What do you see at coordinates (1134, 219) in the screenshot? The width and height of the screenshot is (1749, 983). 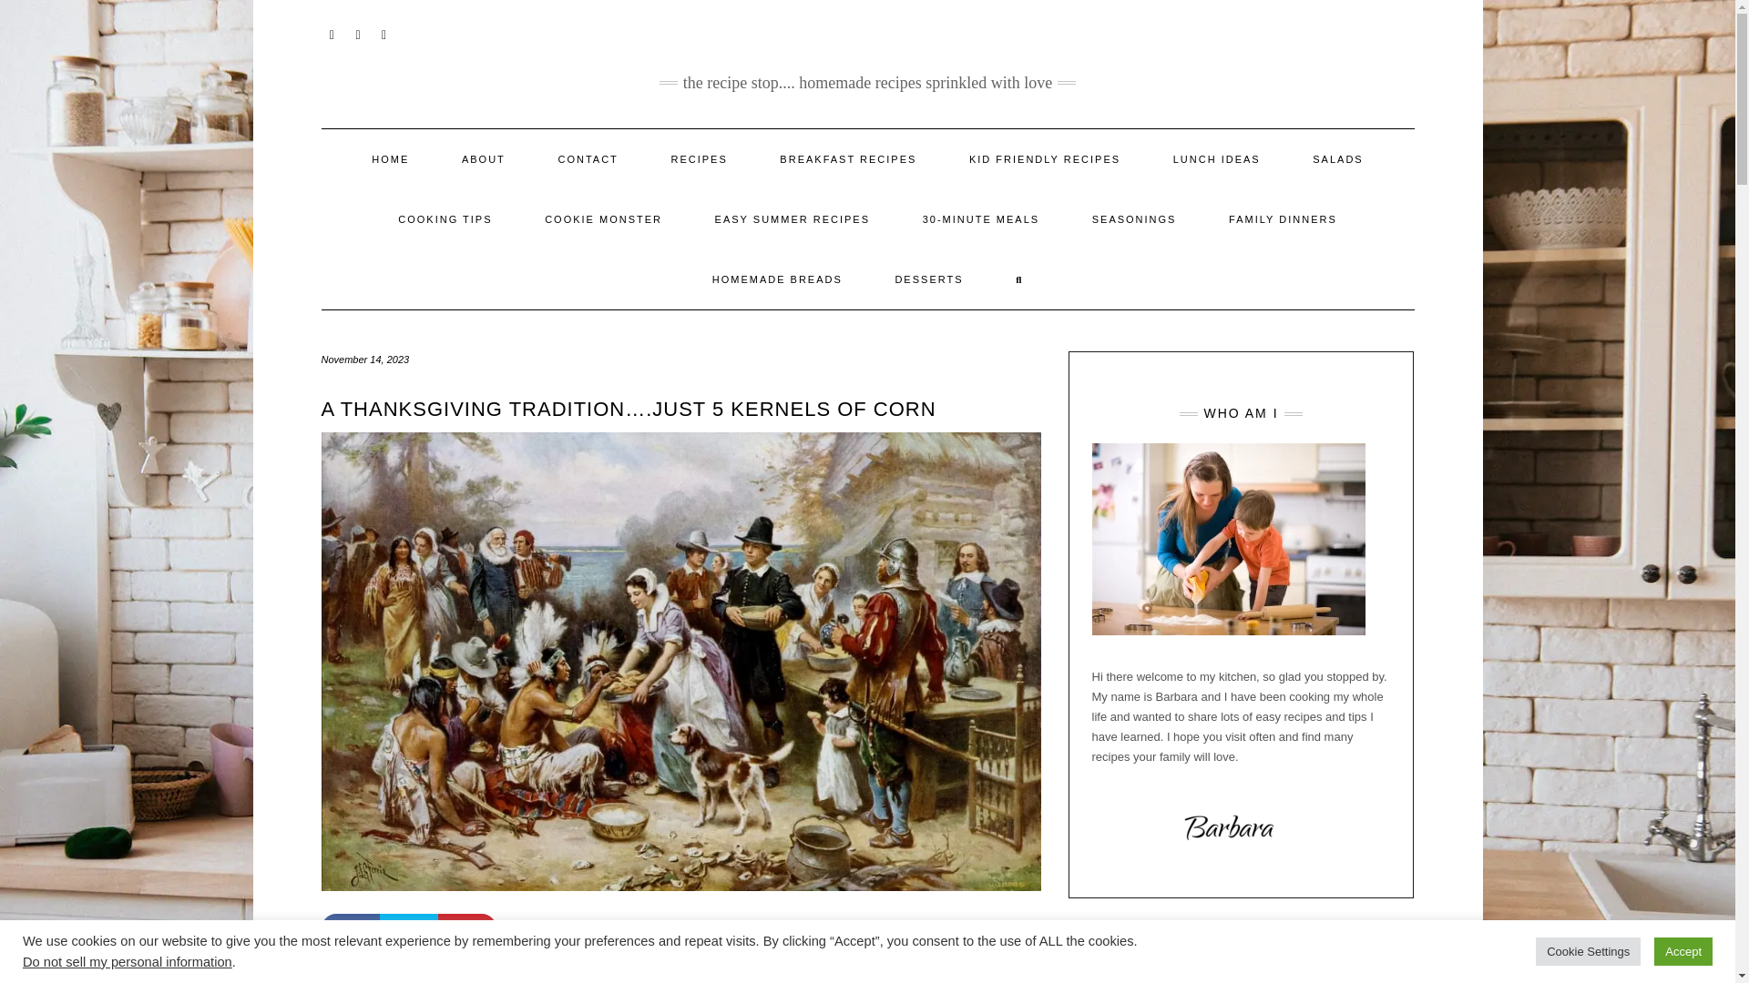 I see `SEASONINGS` at bounding box center [1134, 219].